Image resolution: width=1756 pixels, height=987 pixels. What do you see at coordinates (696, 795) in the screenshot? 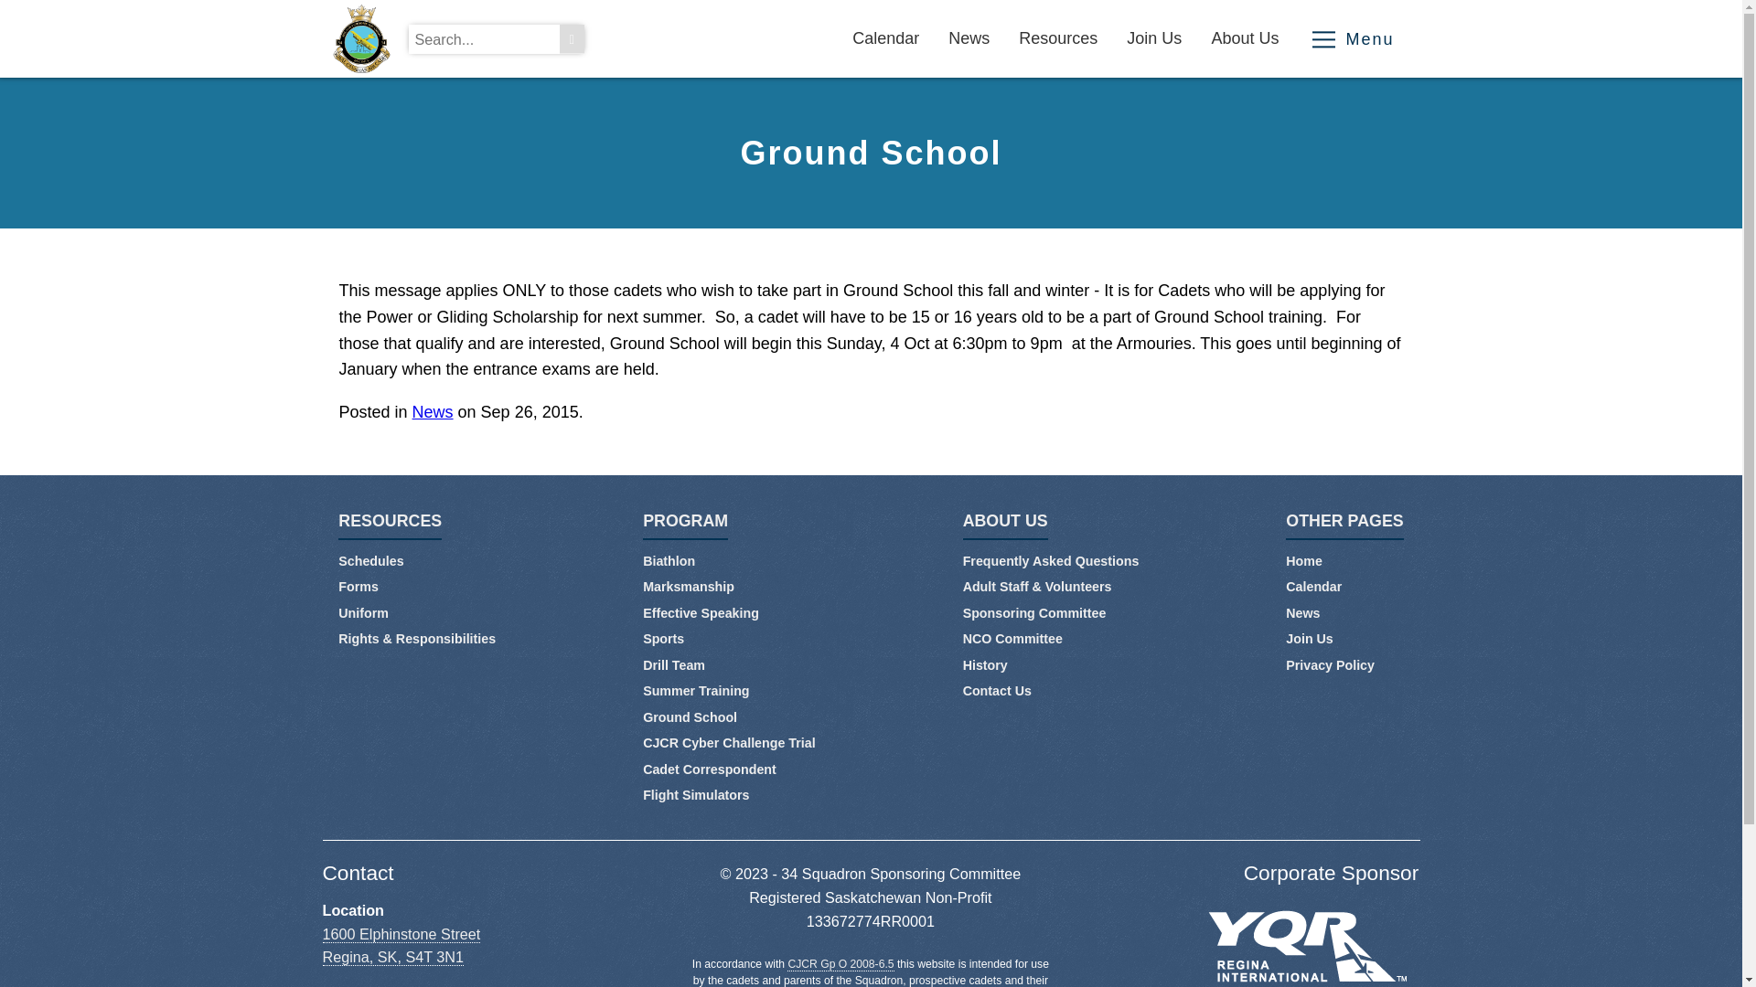
I see `Flight Simulators` at bounding box center [696, 795].